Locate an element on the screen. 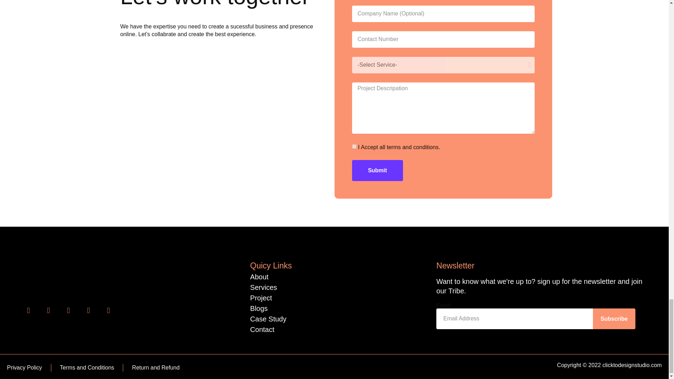  on is located at coordinates (354, 147).